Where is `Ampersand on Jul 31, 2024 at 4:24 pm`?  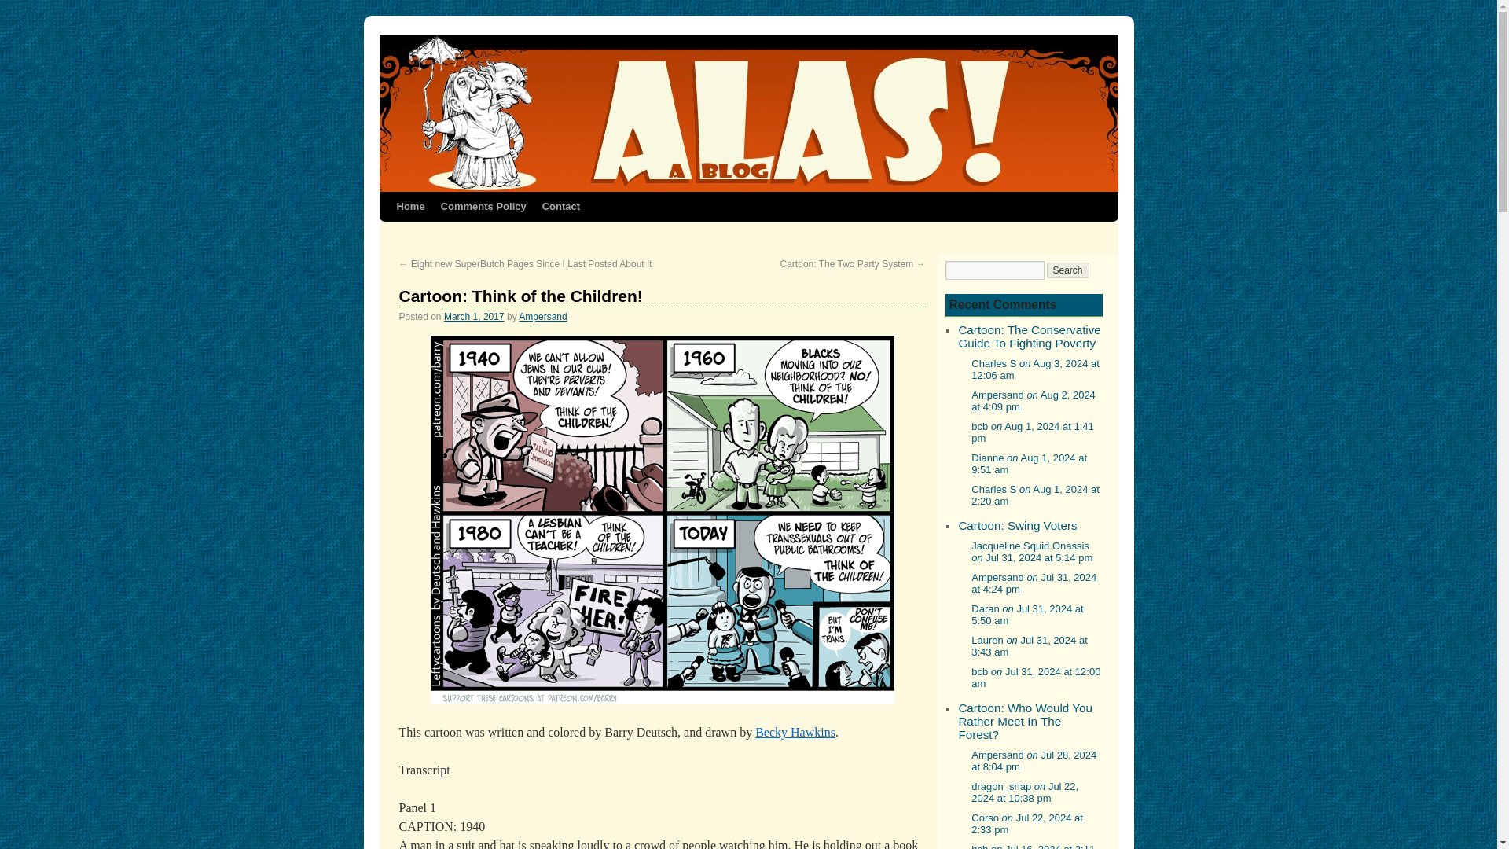
Ampersand on Jul 31, 2024 at 4:24 pm is located at coordinates (1034, 583).